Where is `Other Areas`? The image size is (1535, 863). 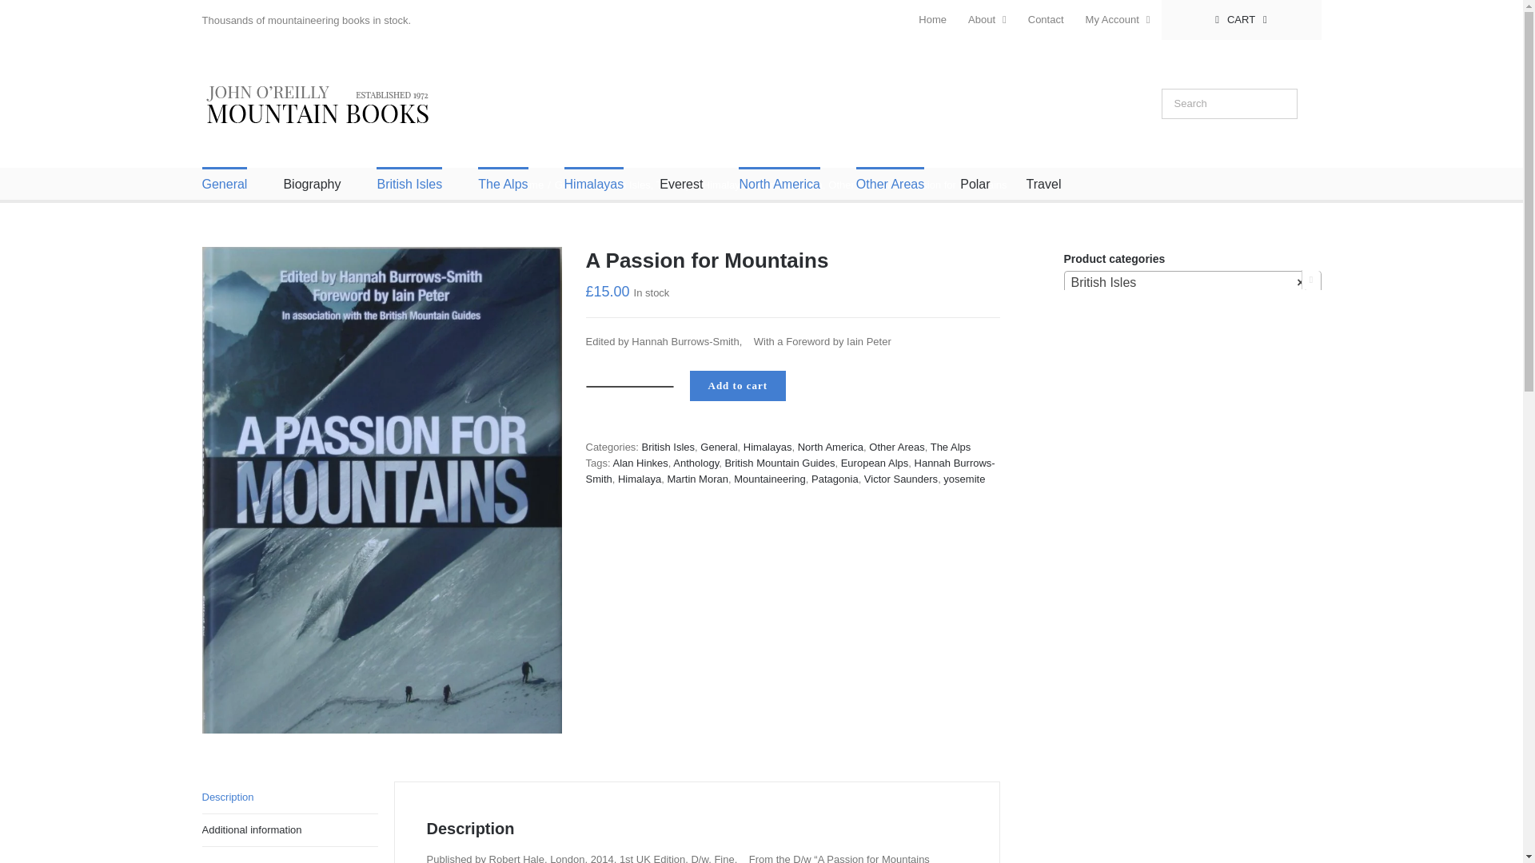
Other Areas is located at coordinates (890, 183).